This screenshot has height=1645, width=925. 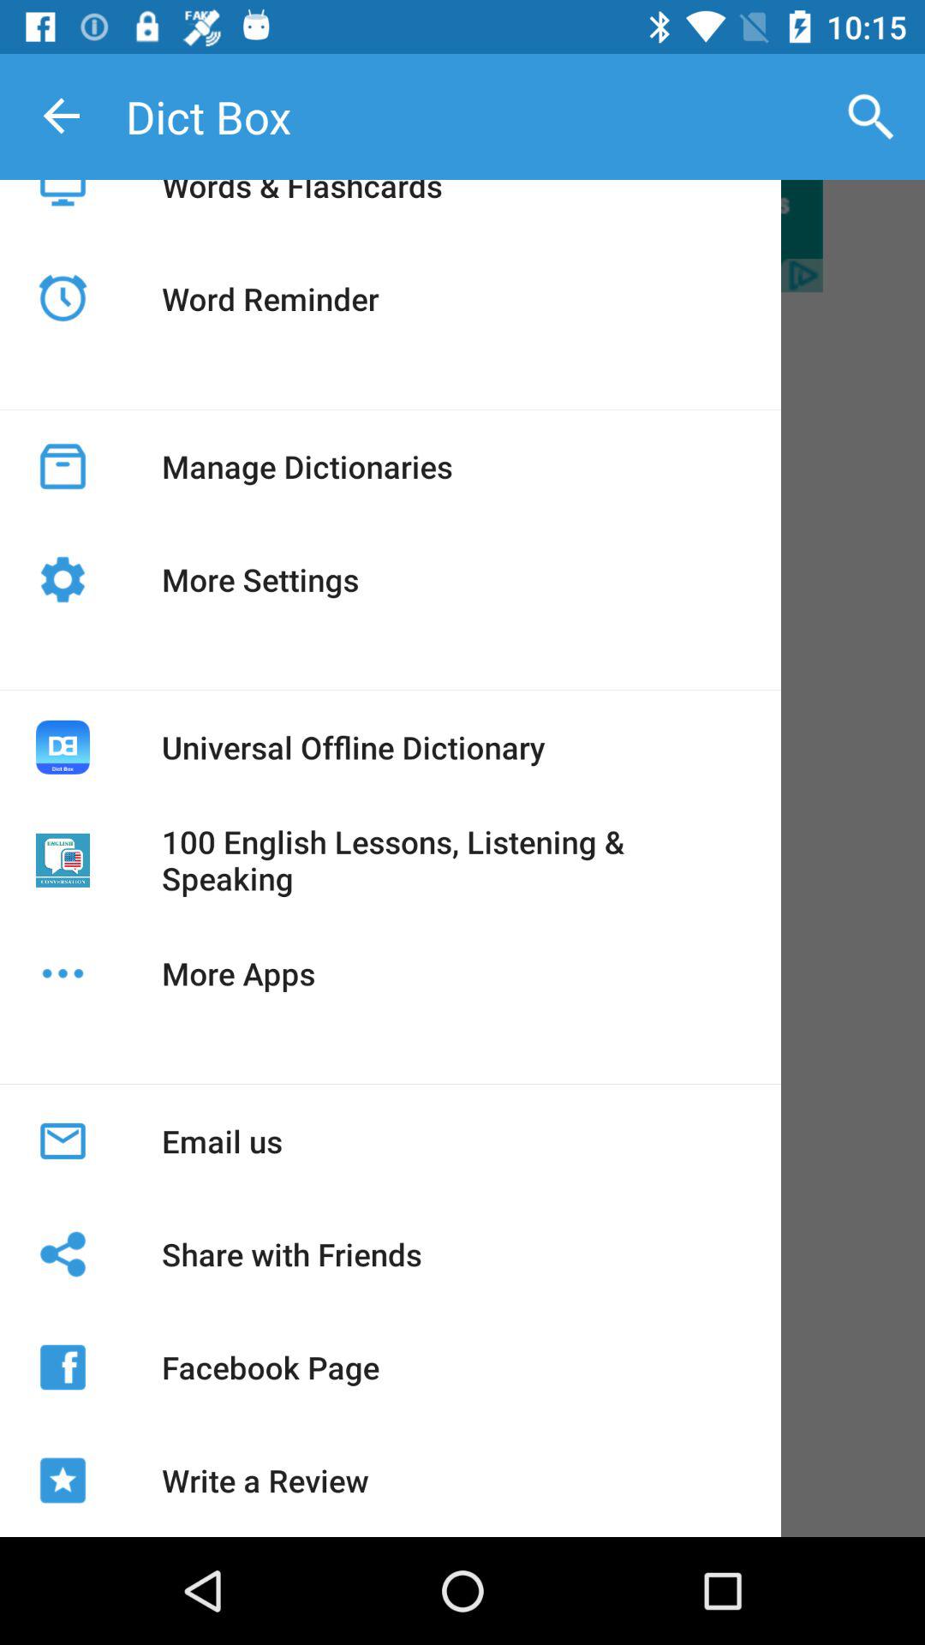 I want to click on open the more settings item, so click(x=260, y=579).